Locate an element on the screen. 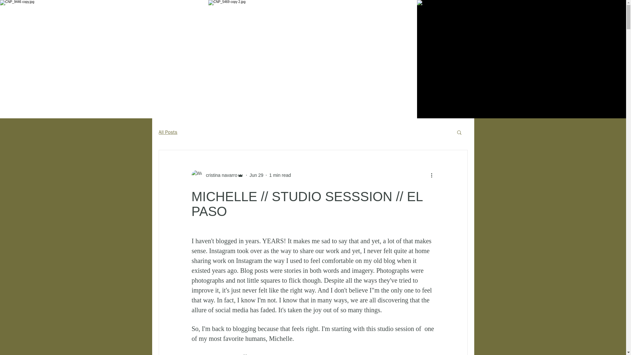 The image size is (631, 355). All Posts is located at coordinates (168, 132).